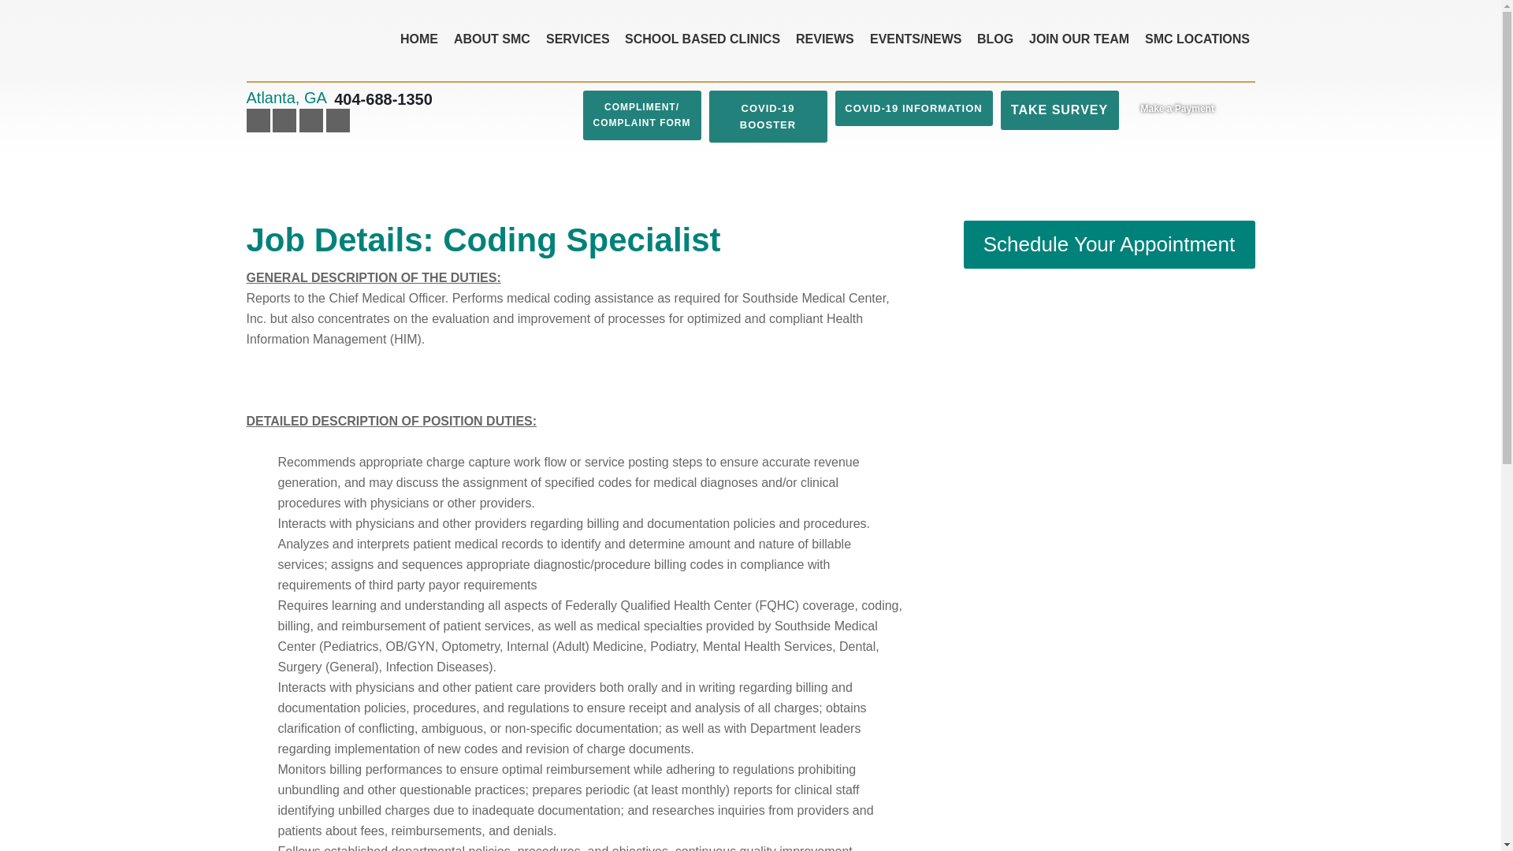  Describe the element at coordinates (578, 39) in the screenshot. I see `SERVICES` at that location.